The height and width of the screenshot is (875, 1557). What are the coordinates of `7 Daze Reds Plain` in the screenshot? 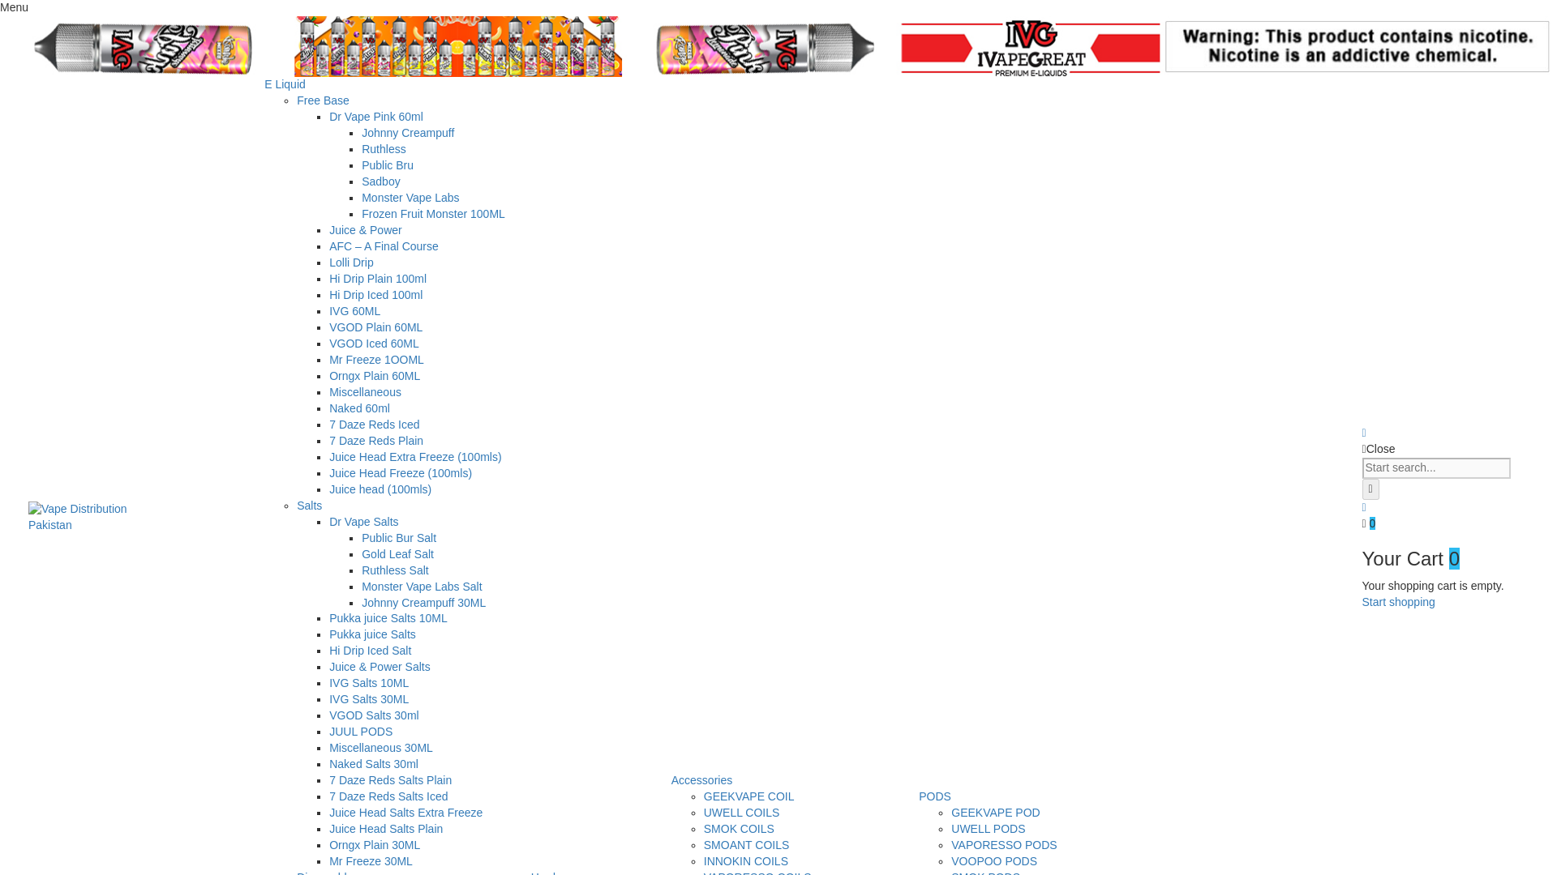 It's located at (376, 440).